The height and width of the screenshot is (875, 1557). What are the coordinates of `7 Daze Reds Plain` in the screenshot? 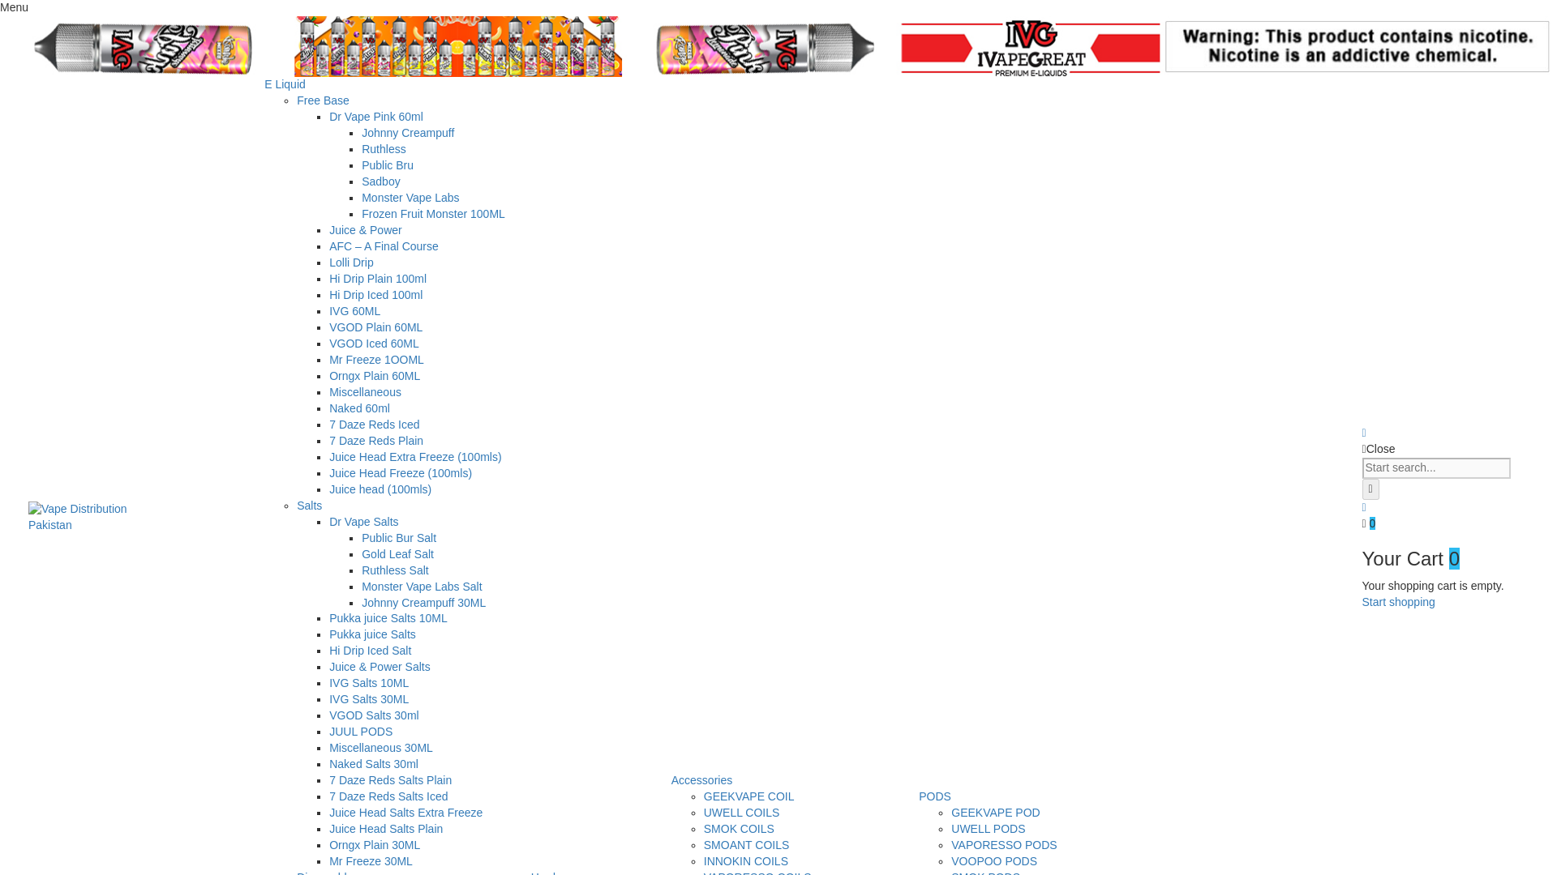 It's located at (376, 440).